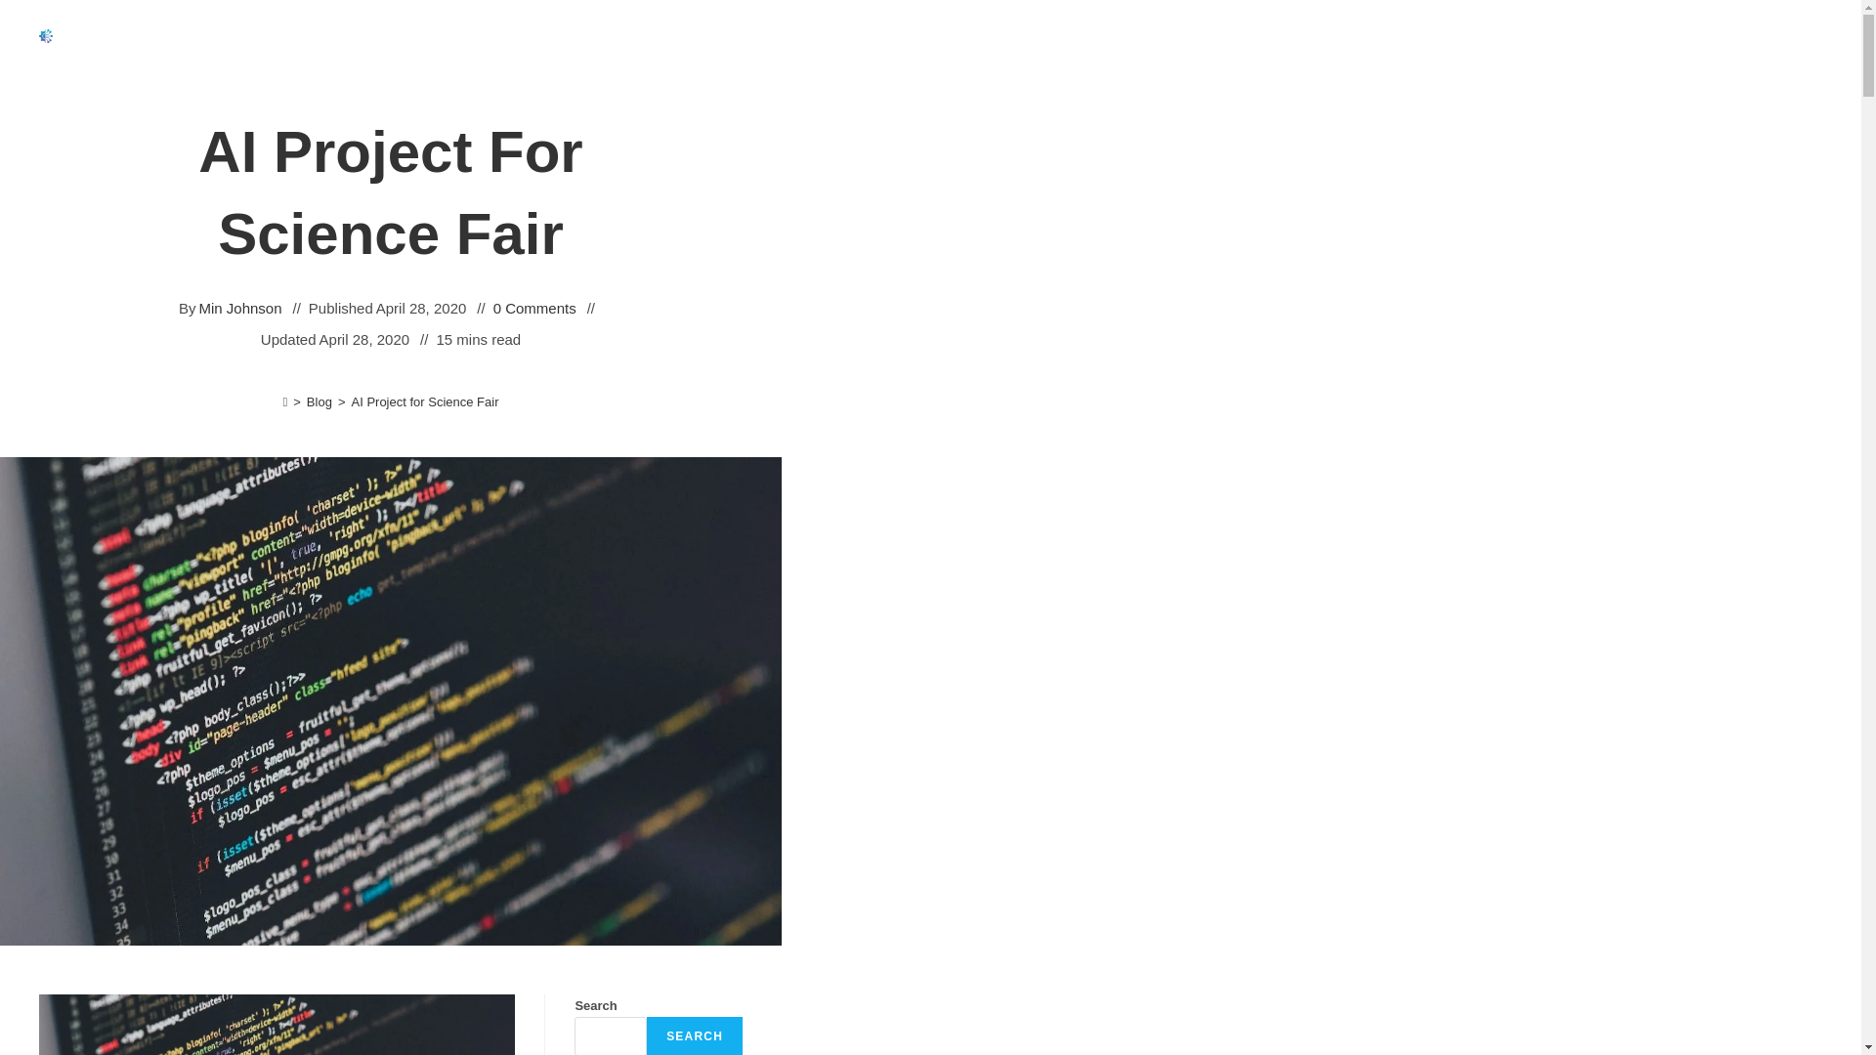 This screenshot has height=1055, width=1876. Describe the element at coordinates (695, 1035) in the screenshot. I see `SEARCH` at that location.